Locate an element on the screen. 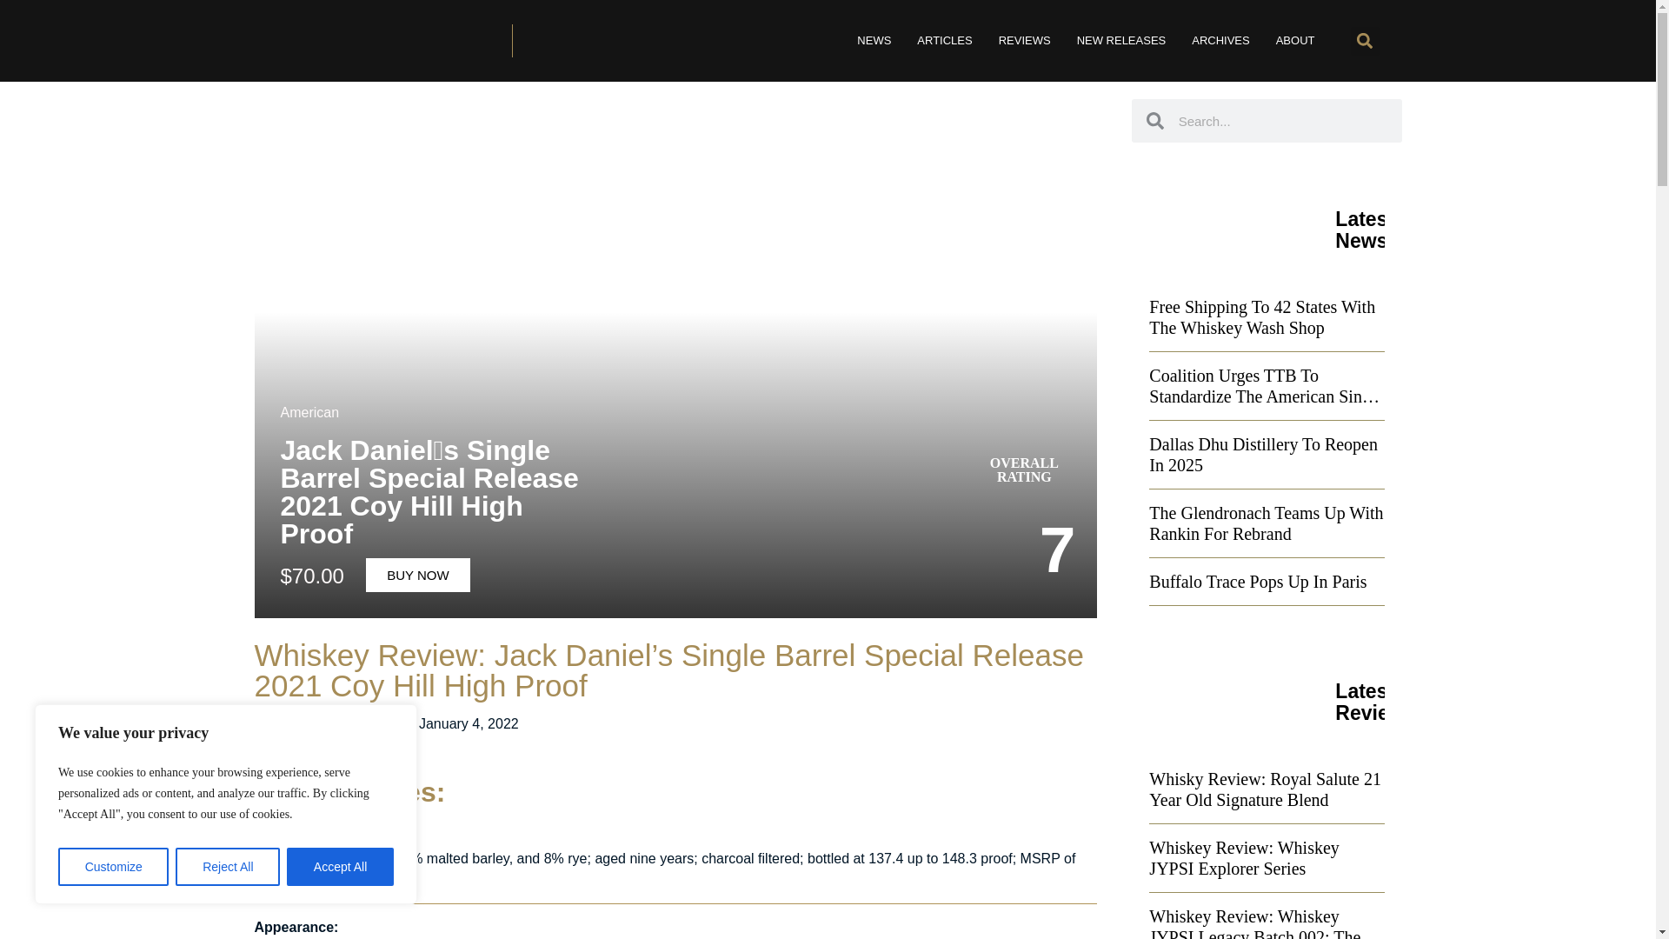 The image size is (1669, 939). Accept All is located at coordinates (341, 867).